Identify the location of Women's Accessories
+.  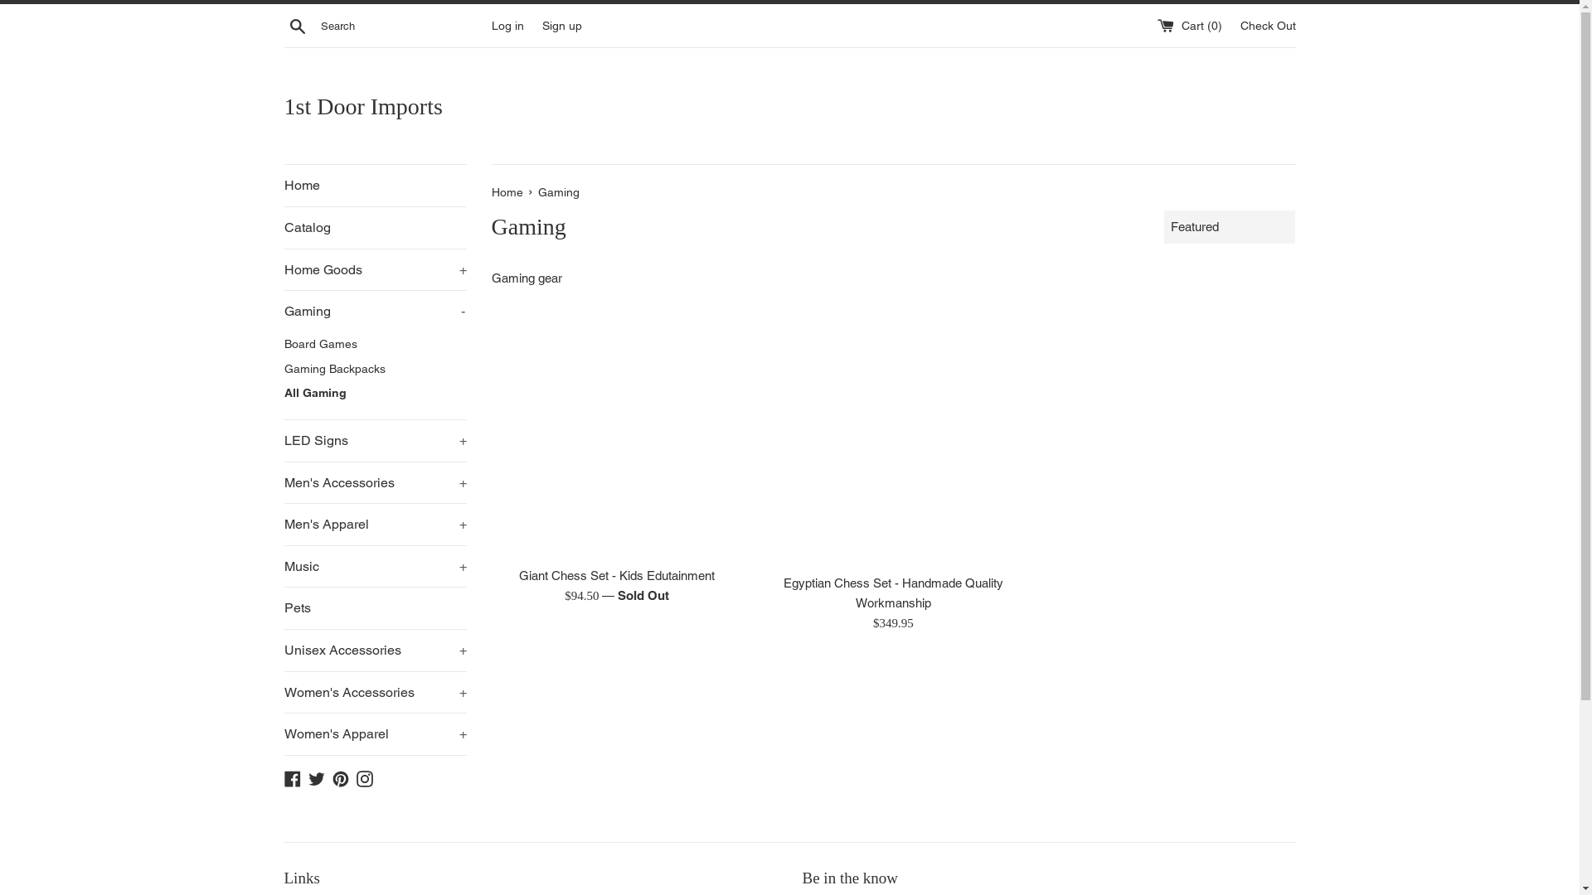
(375, 693).